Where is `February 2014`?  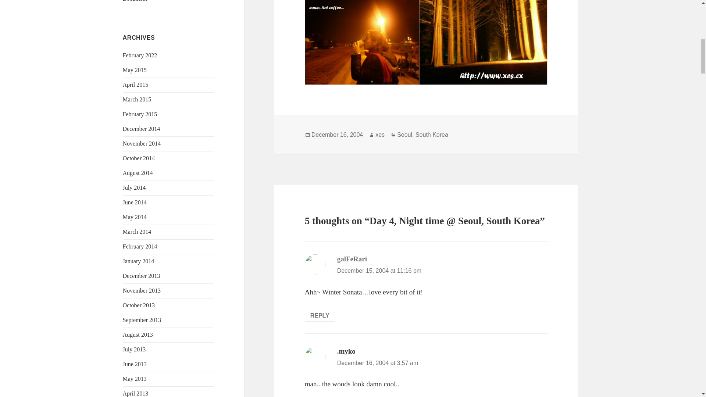 February 2014 is located at coordinates (140, 246).